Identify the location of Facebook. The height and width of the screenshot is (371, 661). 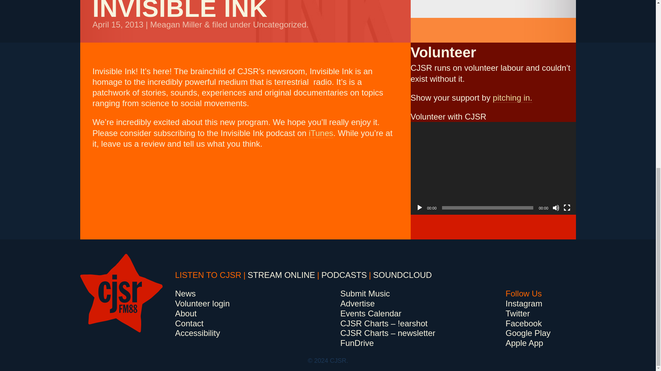
(523, 323).